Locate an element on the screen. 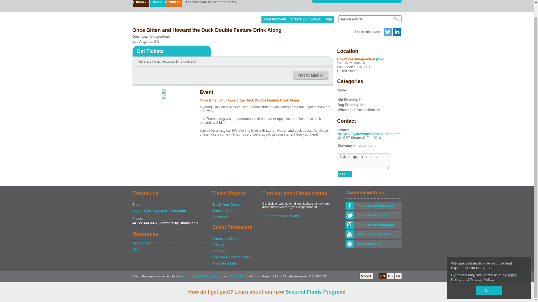  Privacy Policy is located at coordinates (481, 266).